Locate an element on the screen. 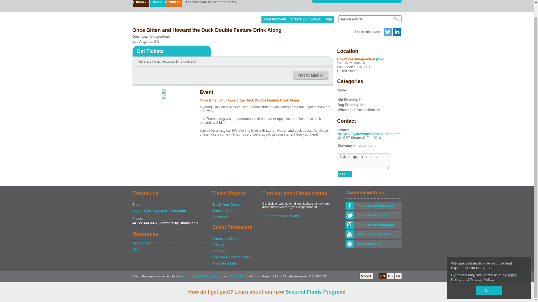  Privacy Policy is located at coordinates (481, 266).